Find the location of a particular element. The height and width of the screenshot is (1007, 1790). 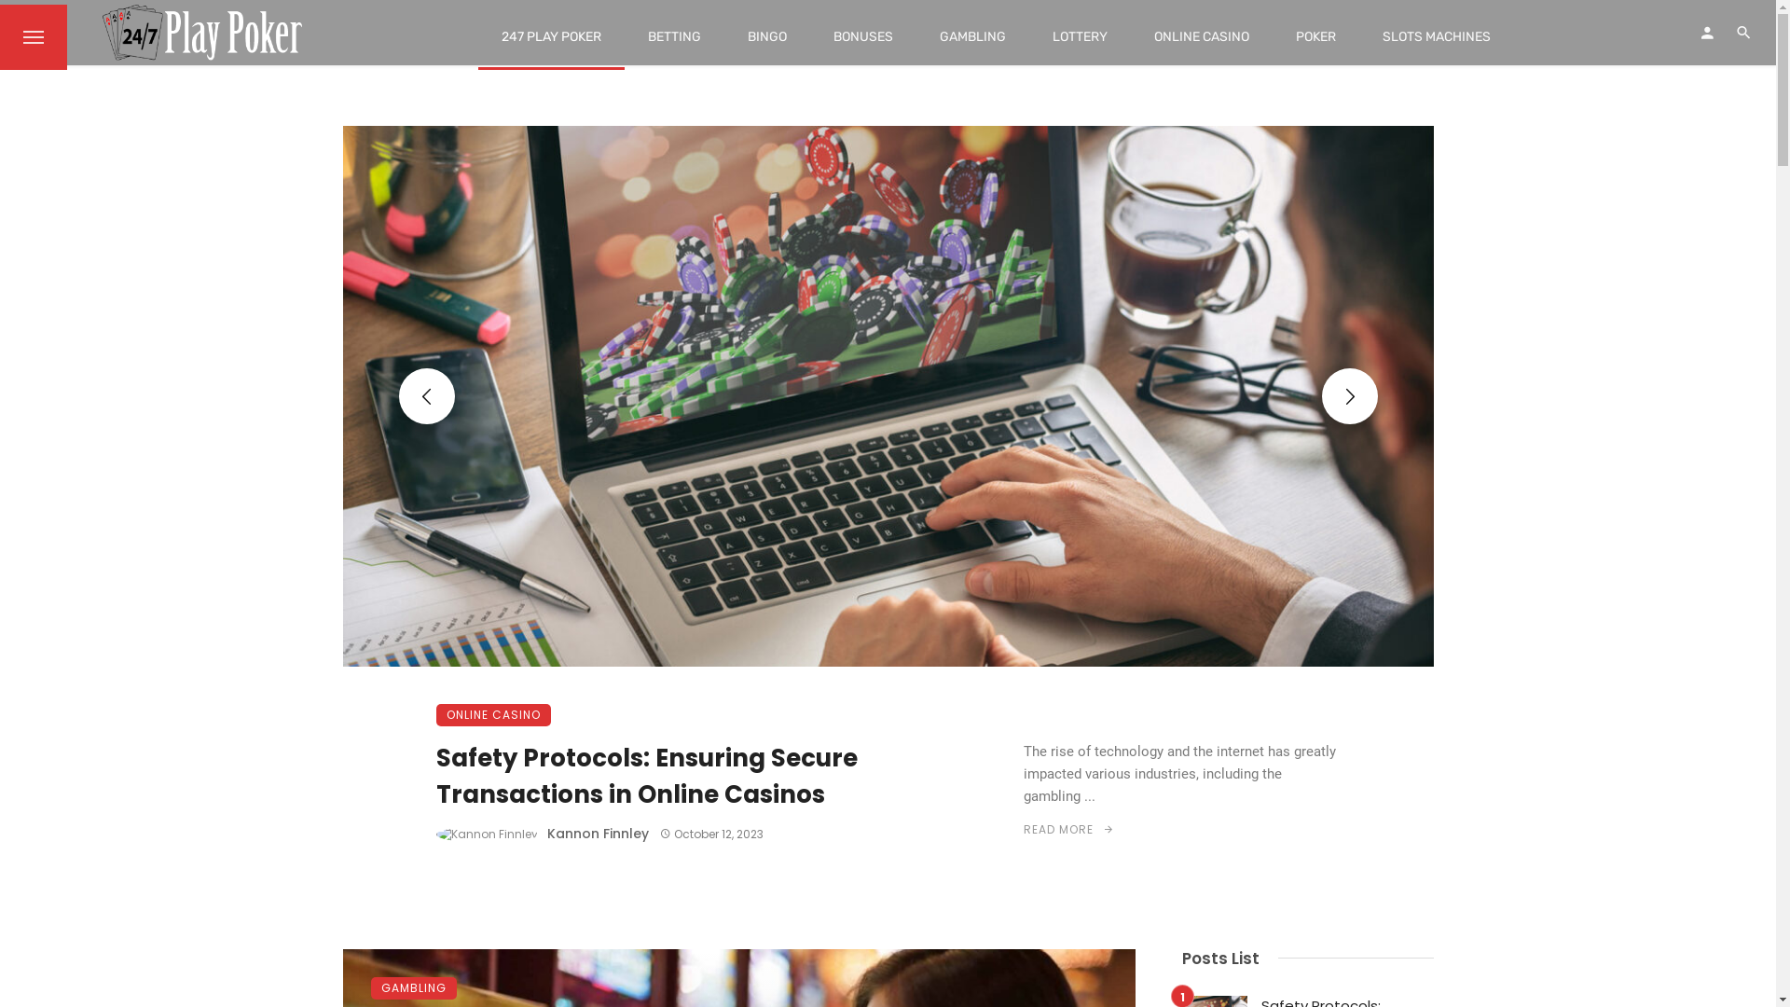

GAMBLING is located at coordinates (414, 988).